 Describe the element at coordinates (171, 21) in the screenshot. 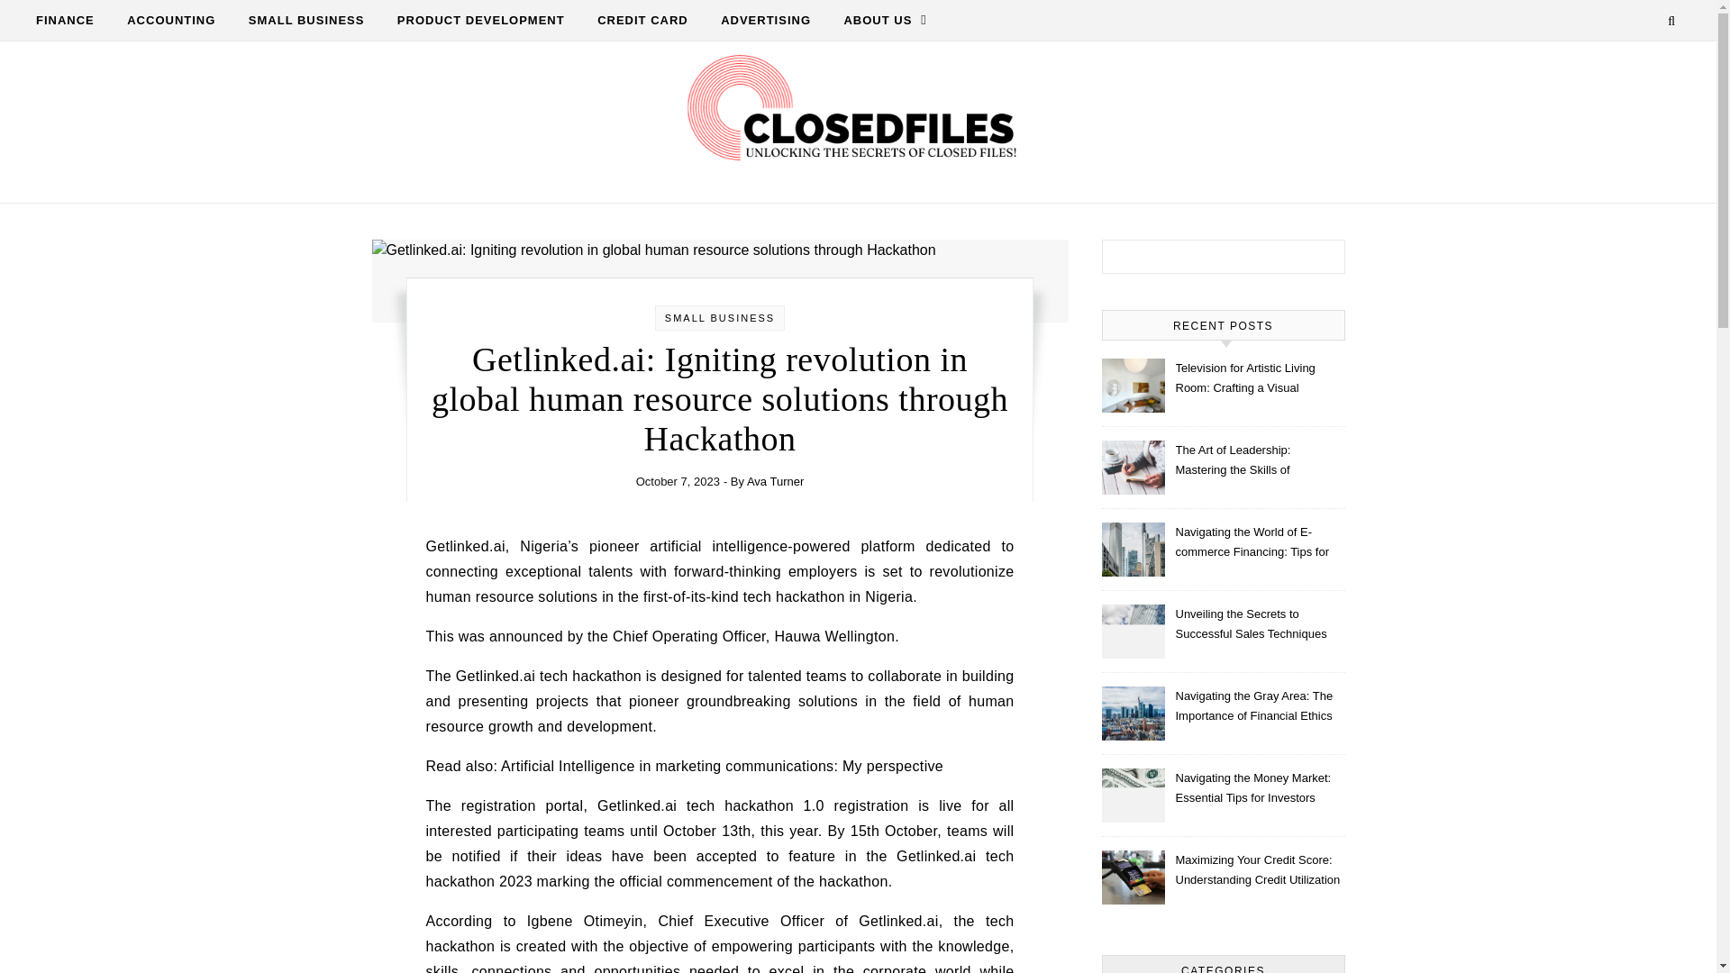

I see `ACCOUNTING` at that location.